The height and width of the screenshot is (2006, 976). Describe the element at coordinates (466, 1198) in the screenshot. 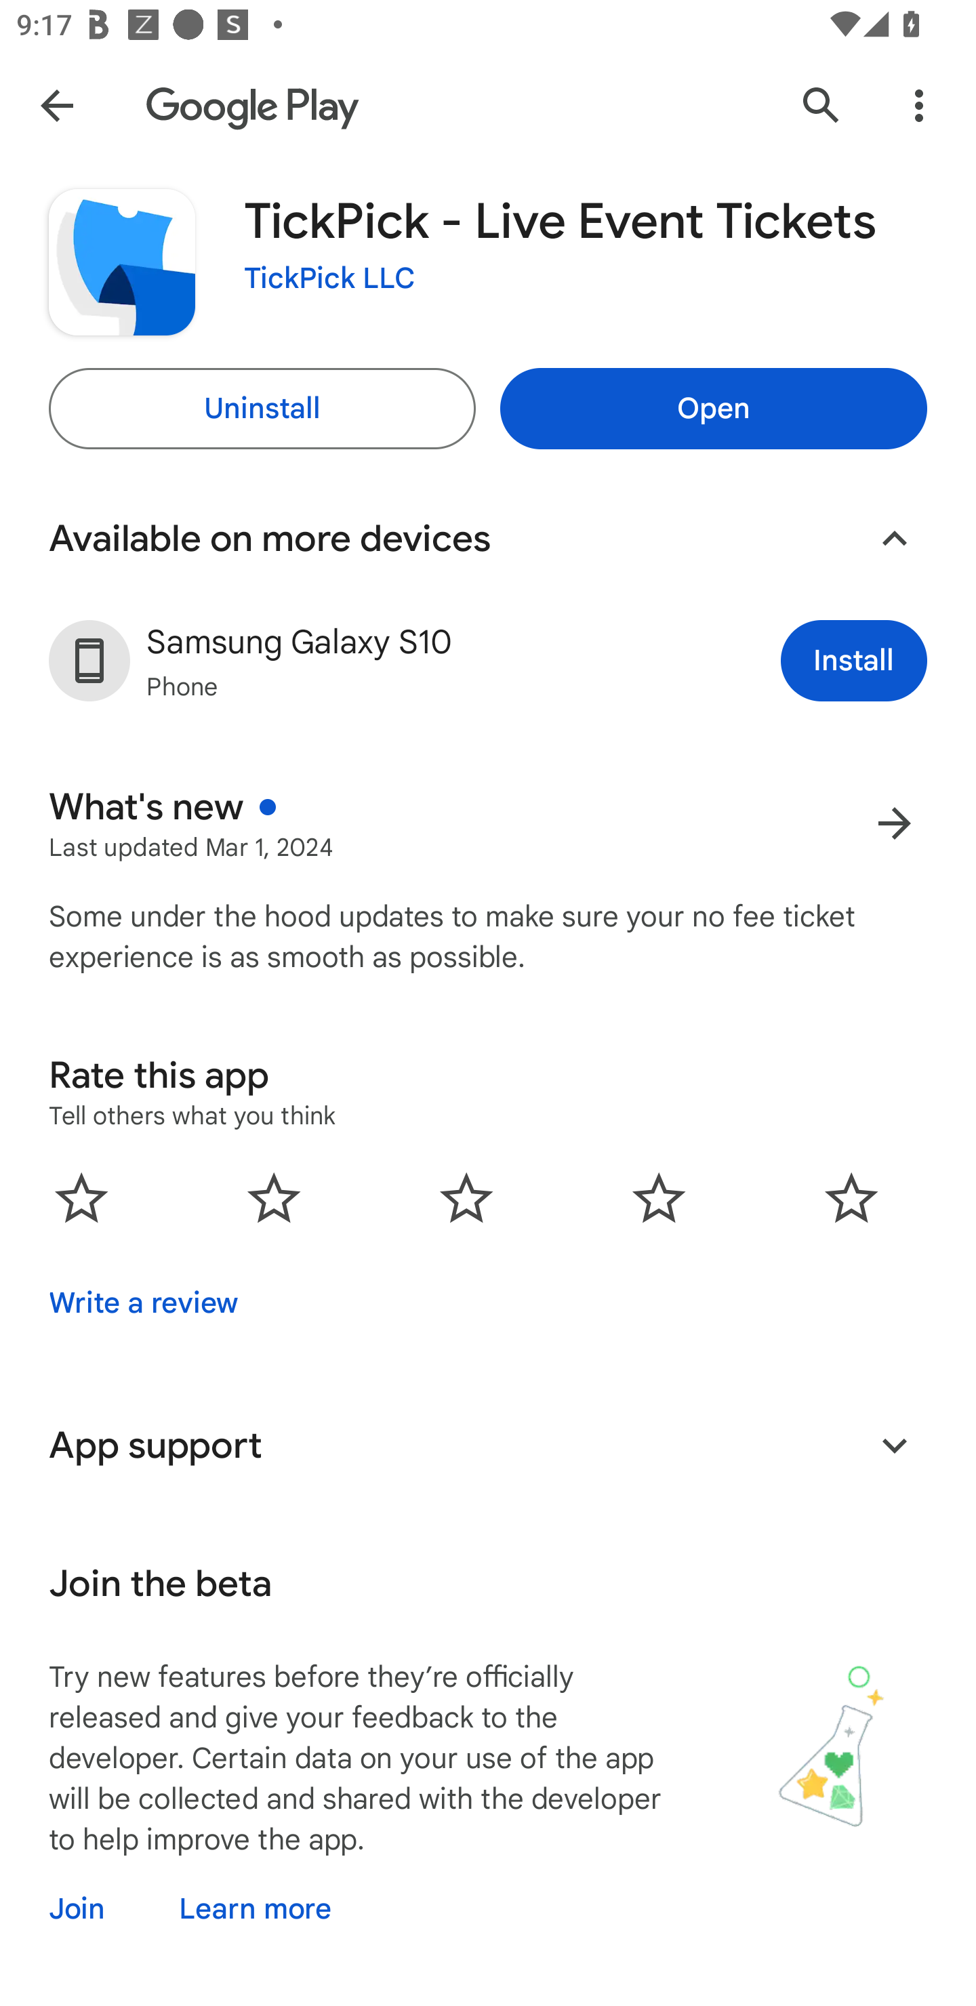

I see `0.0` at that location.